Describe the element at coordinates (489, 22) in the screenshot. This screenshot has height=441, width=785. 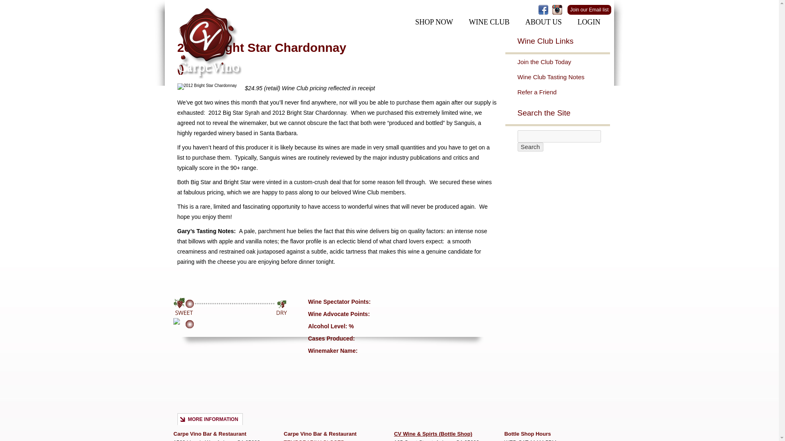
I see `WINE CLUB` at that location.